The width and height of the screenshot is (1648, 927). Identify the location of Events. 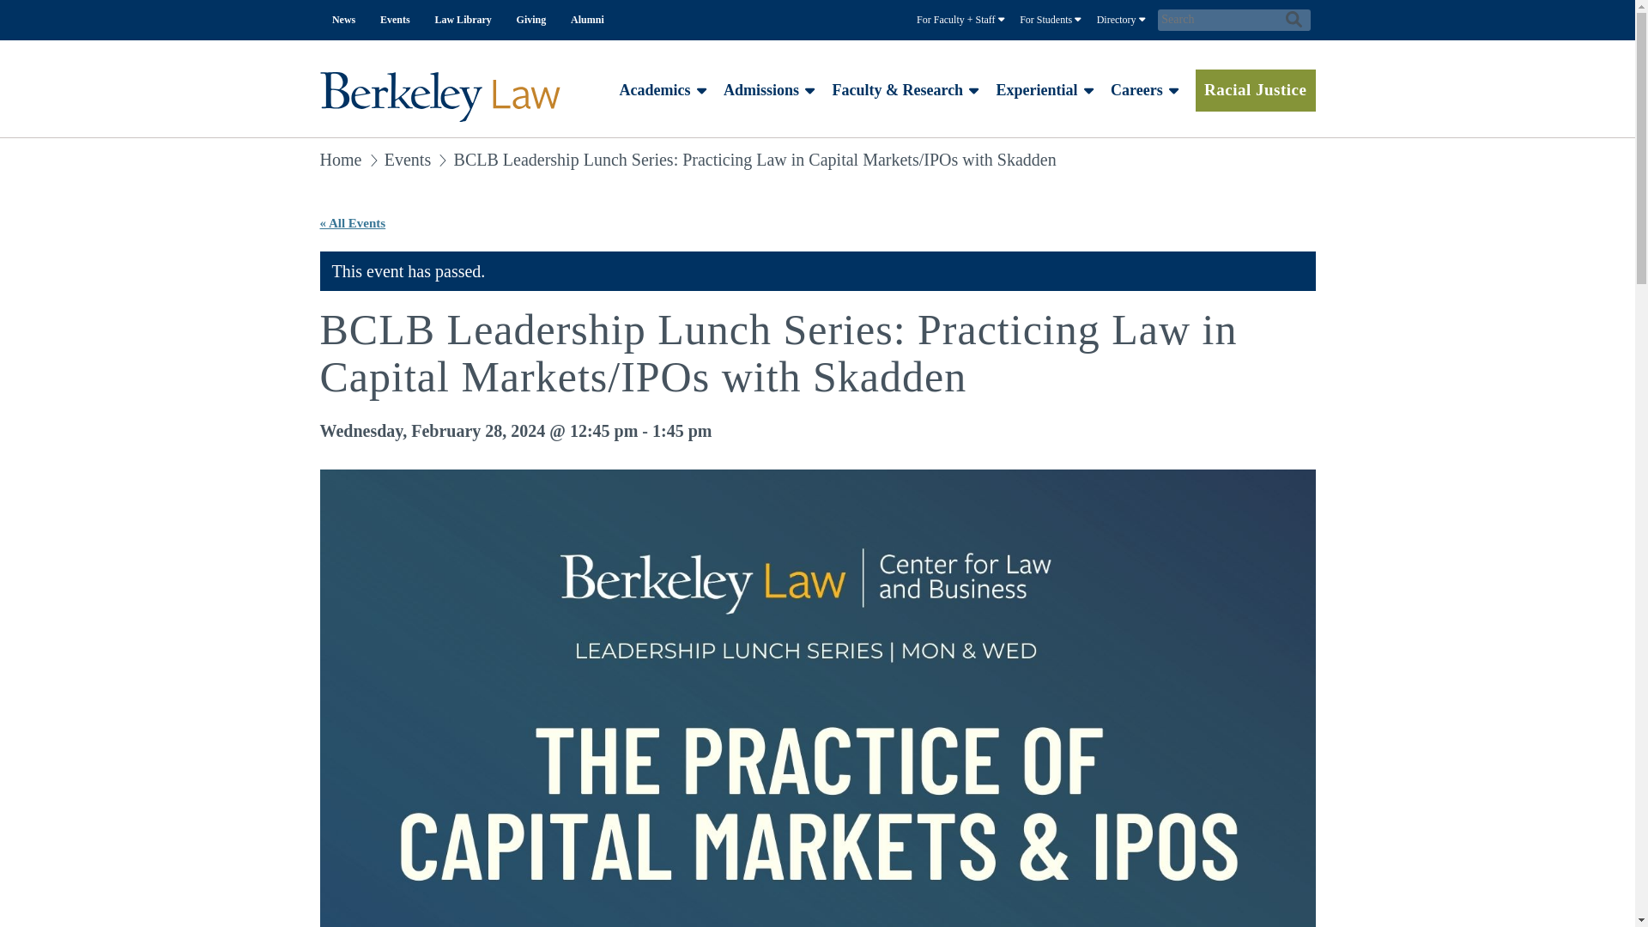
(395, 21).